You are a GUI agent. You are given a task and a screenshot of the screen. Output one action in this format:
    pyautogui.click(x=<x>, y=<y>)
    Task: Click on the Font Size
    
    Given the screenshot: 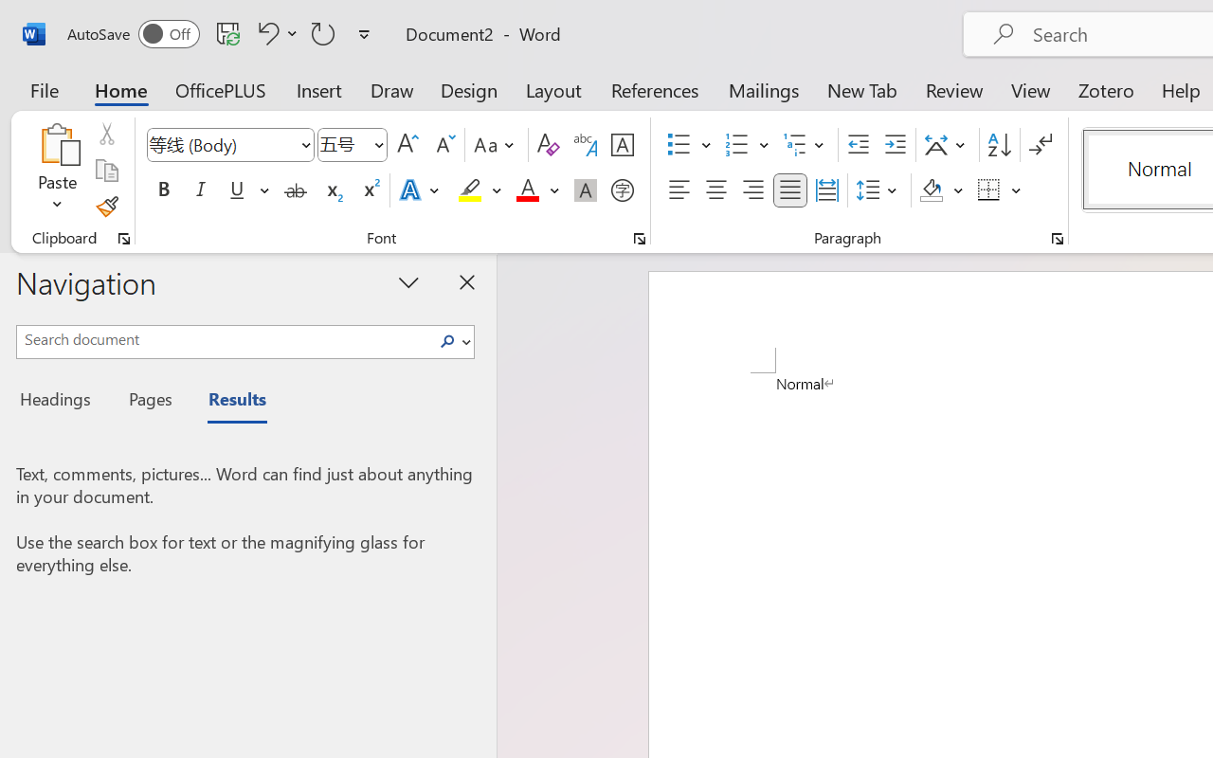 What is the action you would take?
    pyautogui.click(x=353, y=145)
    